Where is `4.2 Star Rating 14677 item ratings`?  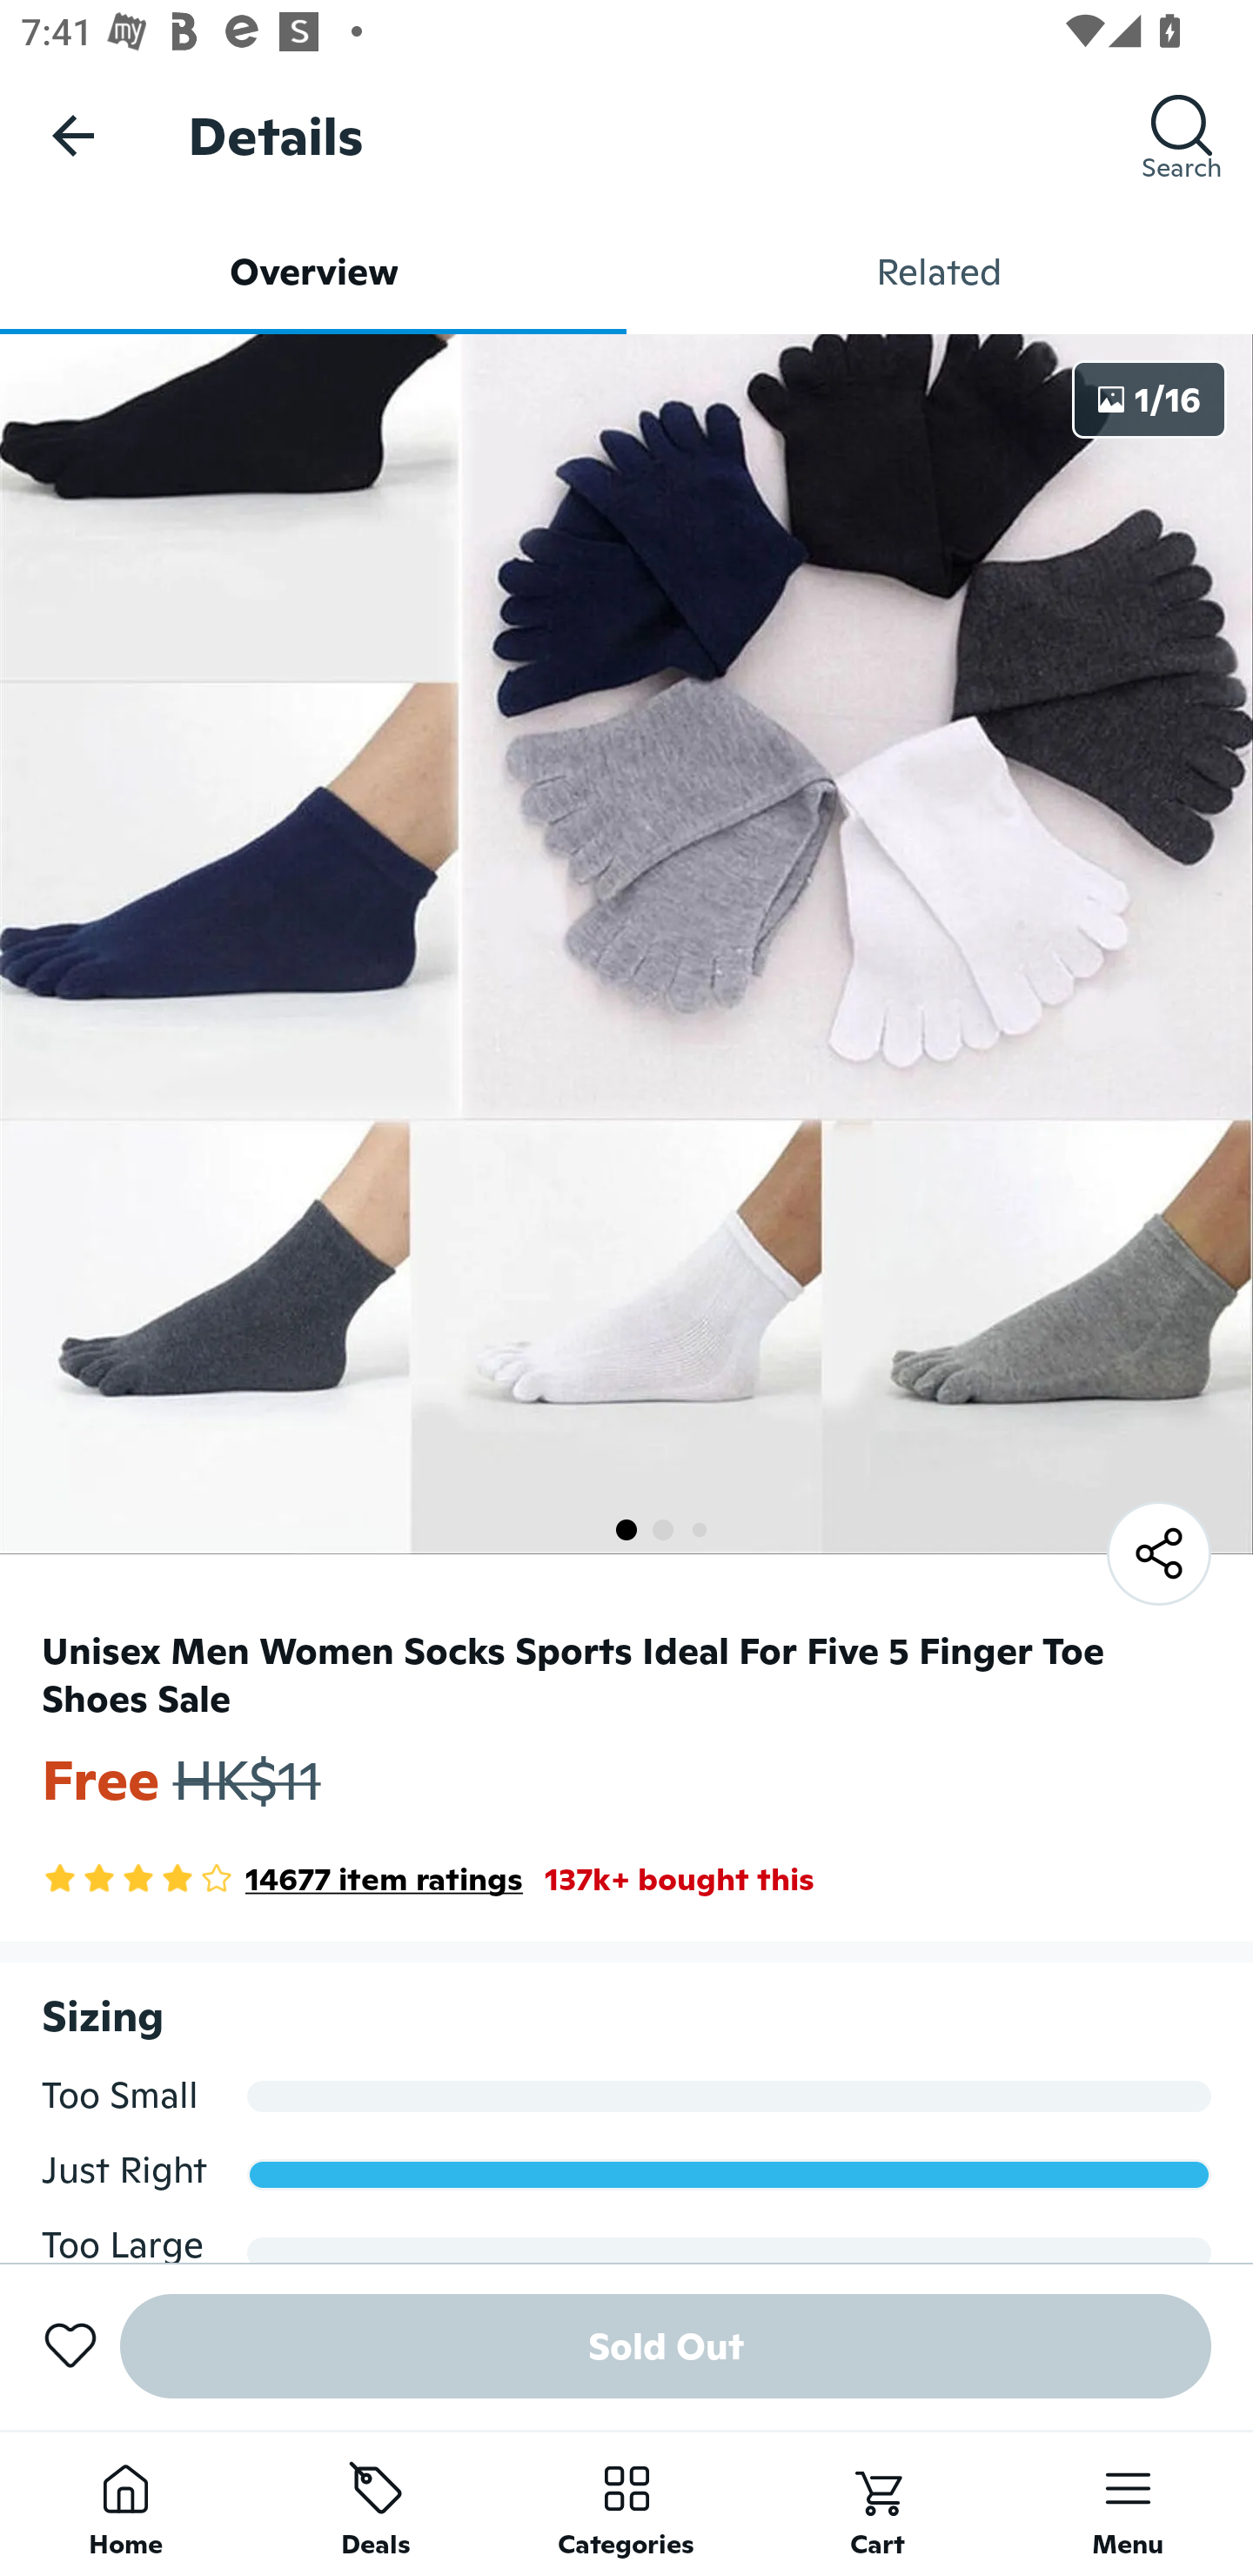
4.2 Star Rating 14677 item ratings is located at coordinates (282, 1879).